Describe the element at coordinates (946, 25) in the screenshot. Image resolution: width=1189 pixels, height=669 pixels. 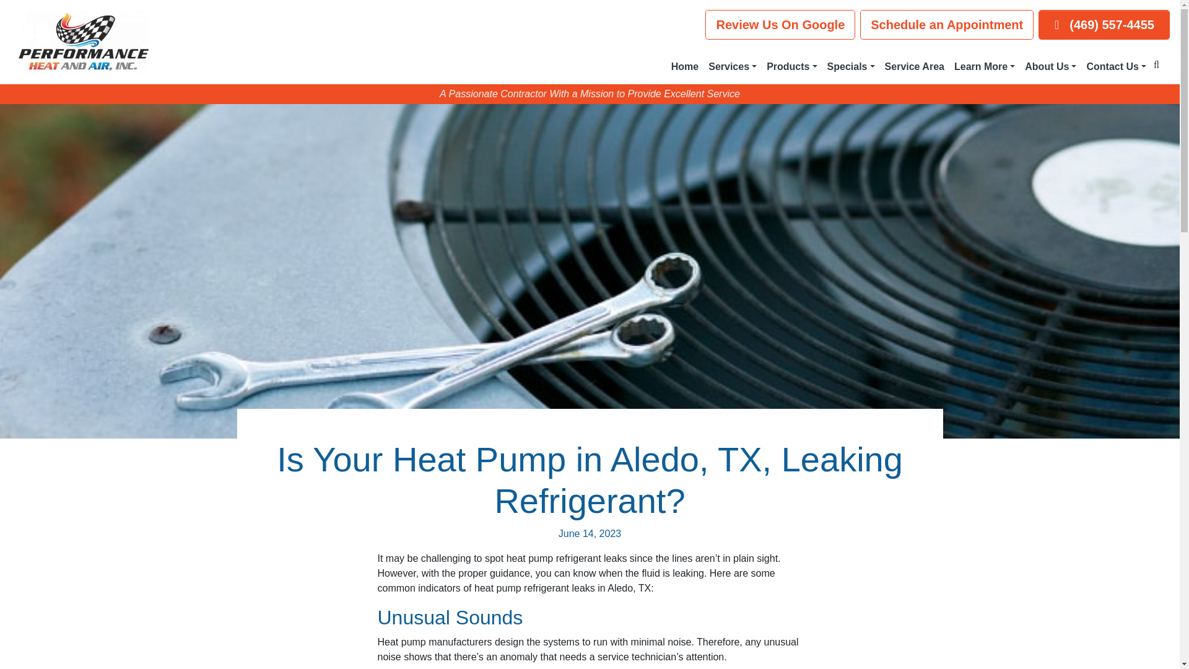
I see `Schedule an Appointment` at that location.